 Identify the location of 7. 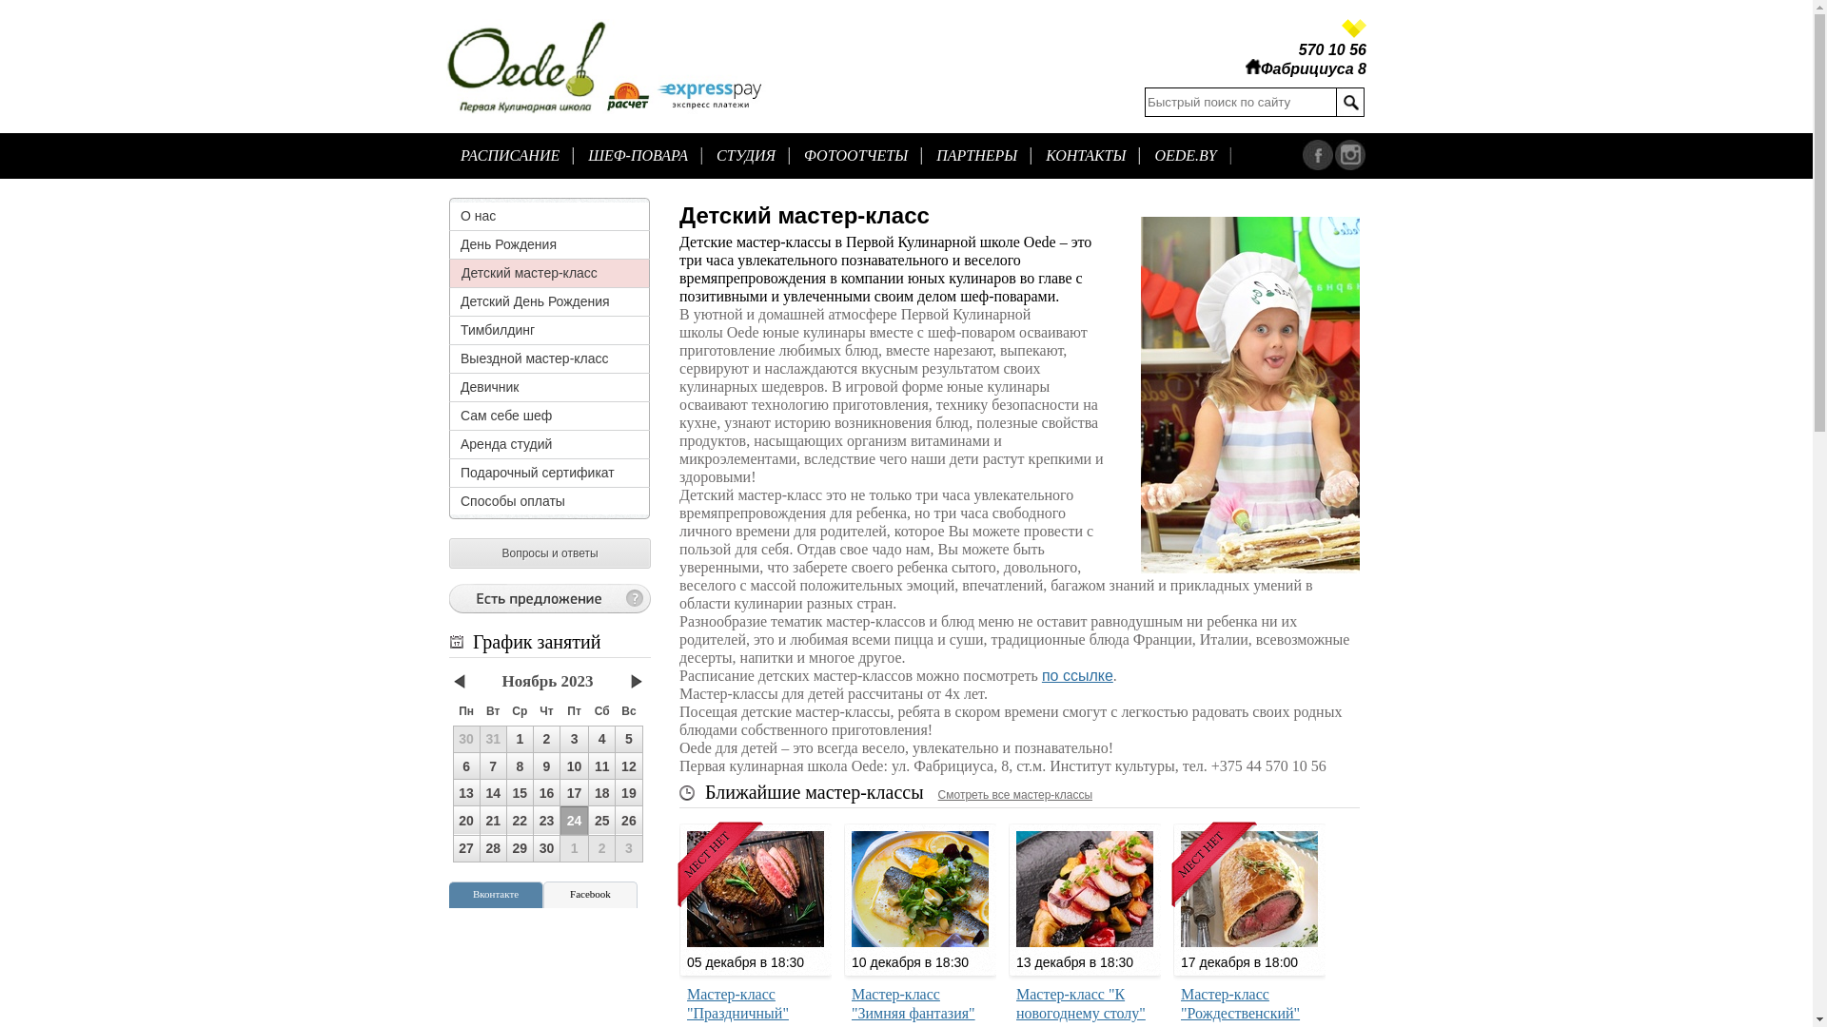
(493, 766).